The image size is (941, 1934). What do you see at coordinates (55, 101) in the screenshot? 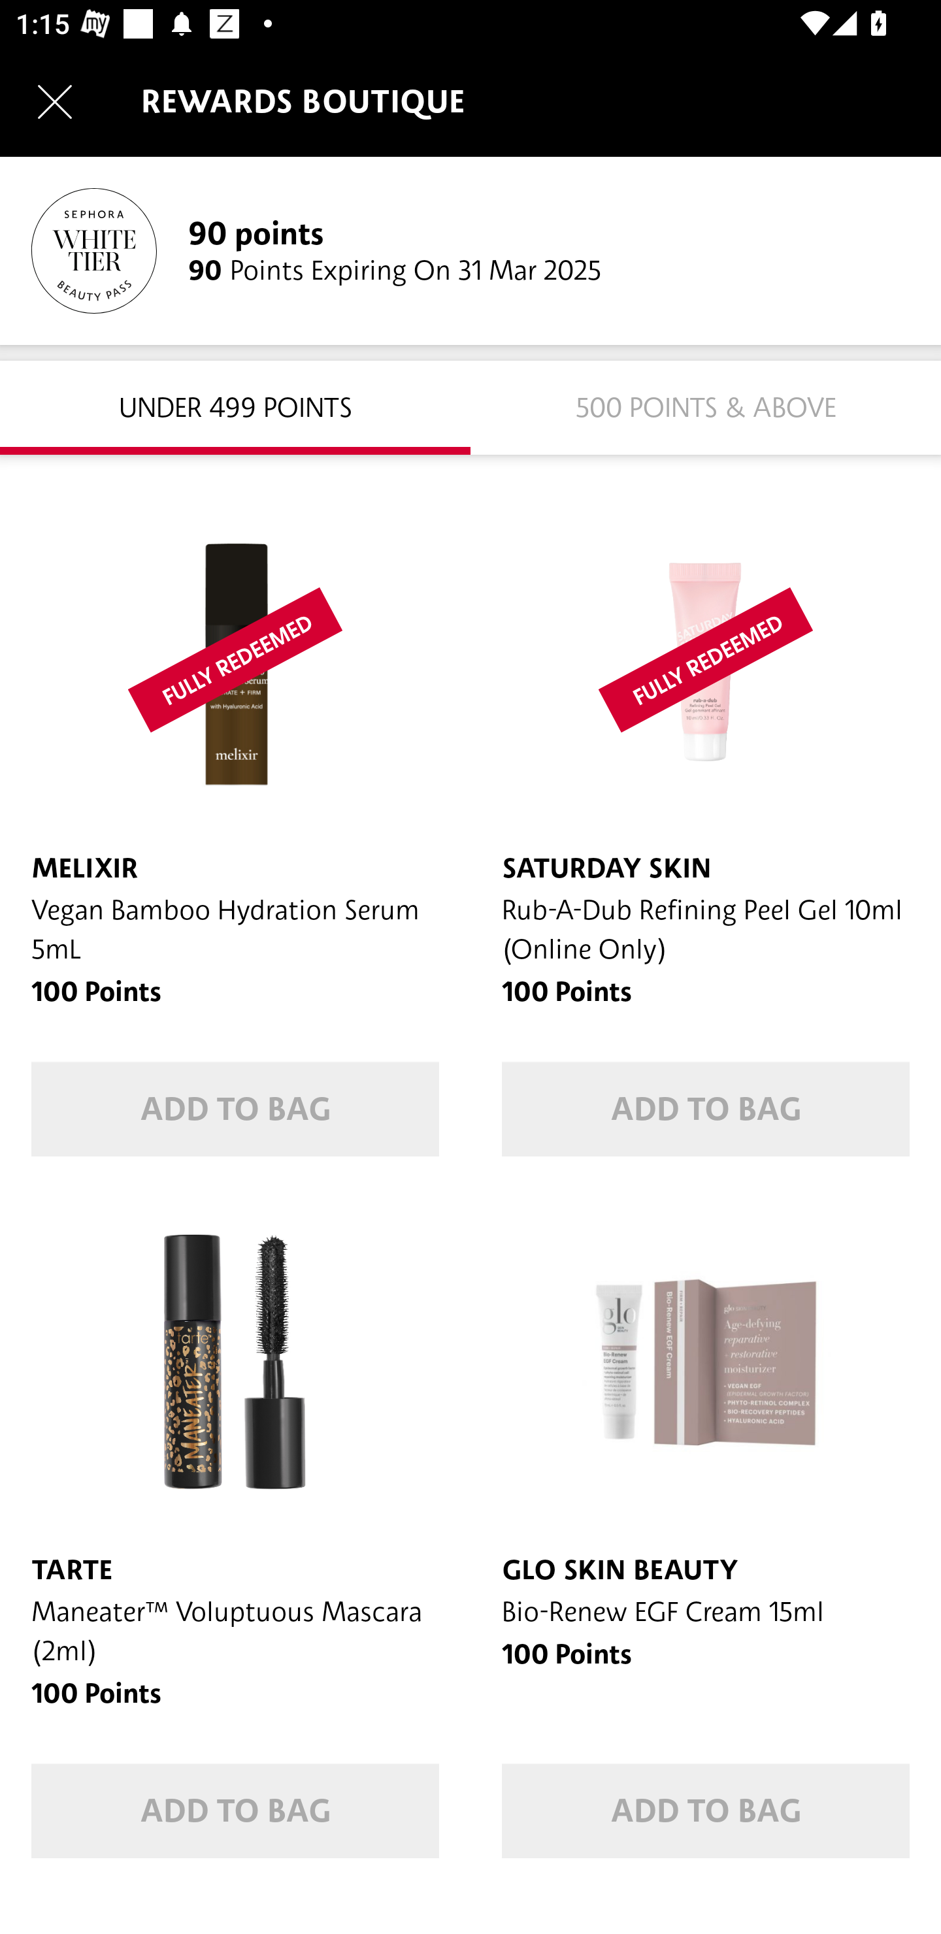
I see `Navigate up` at bounding box center [55, 101].